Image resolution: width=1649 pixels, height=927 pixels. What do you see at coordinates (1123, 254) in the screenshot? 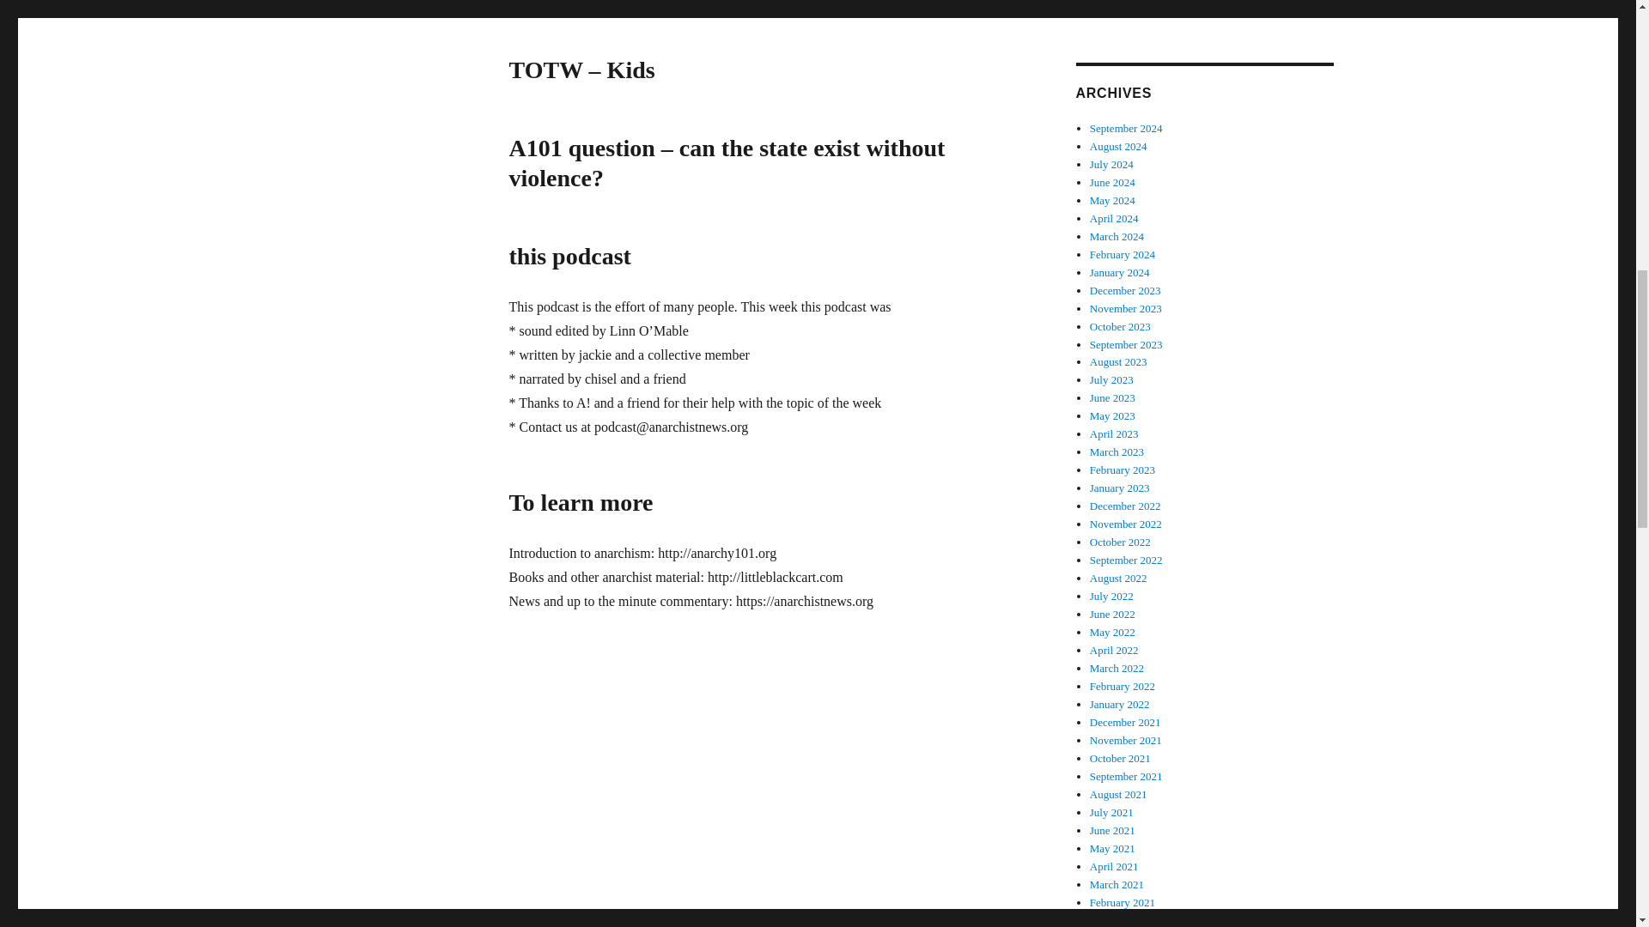
I see `February 2024` at bounding box center [1123, 254].